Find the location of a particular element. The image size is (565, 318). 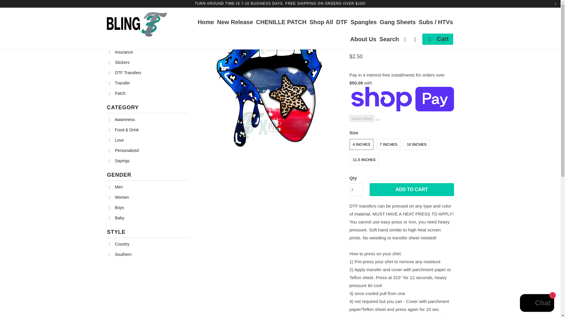

Add filter:  Insurance is located at coordinates (116, 187).